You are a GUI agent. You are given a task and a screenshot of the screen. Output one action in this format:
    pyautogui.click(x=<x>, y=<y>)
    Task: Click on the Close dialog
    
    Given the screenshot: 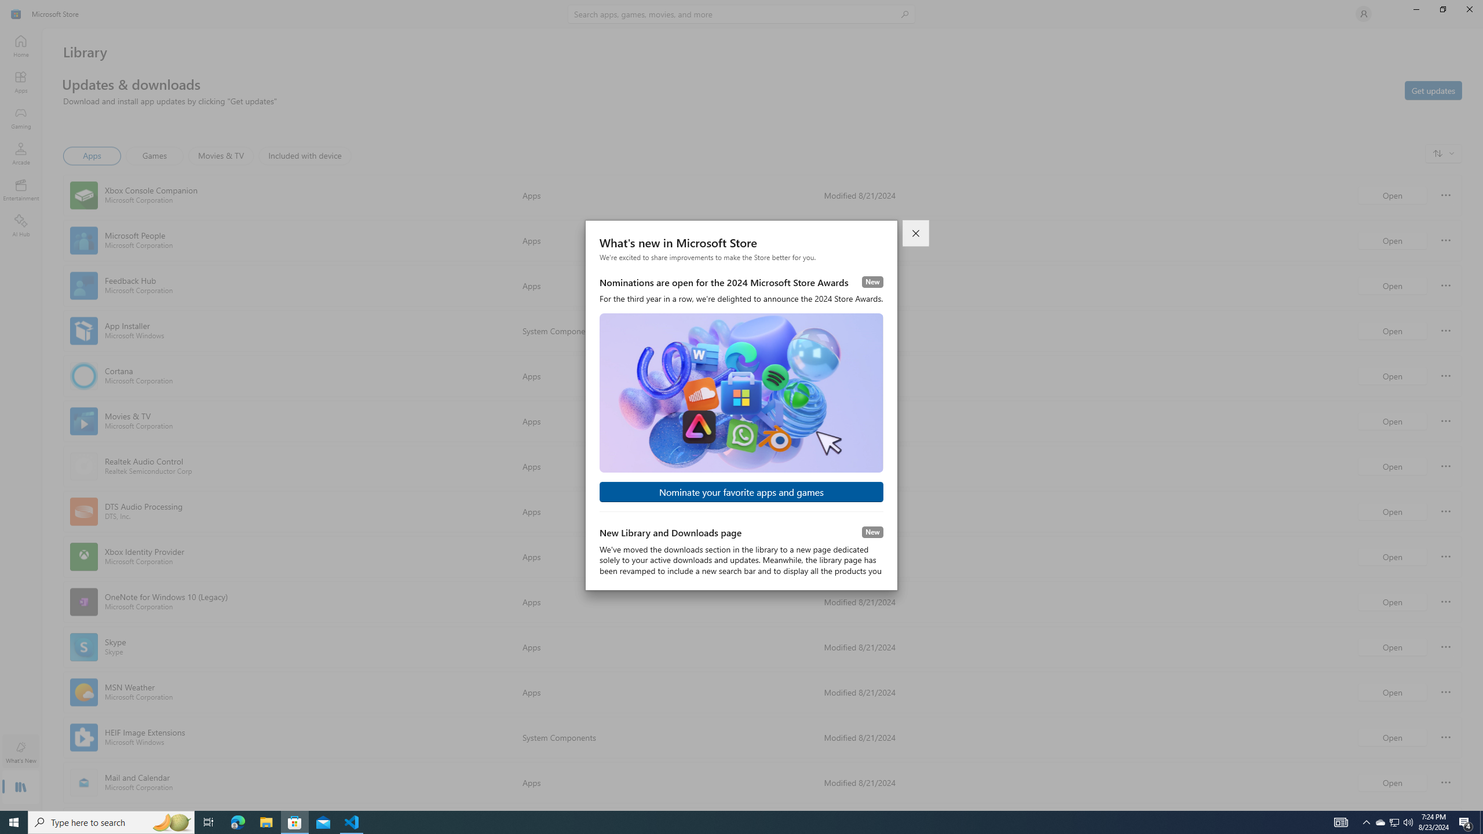 What is the action you would take?
    pyautogui.click(x=916, y=233)
    